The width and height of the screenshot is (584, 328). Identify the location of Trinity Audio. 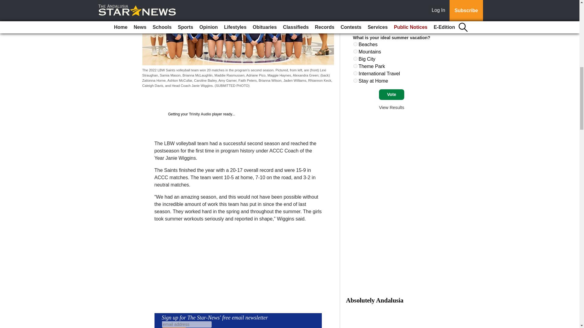
(200, 114).